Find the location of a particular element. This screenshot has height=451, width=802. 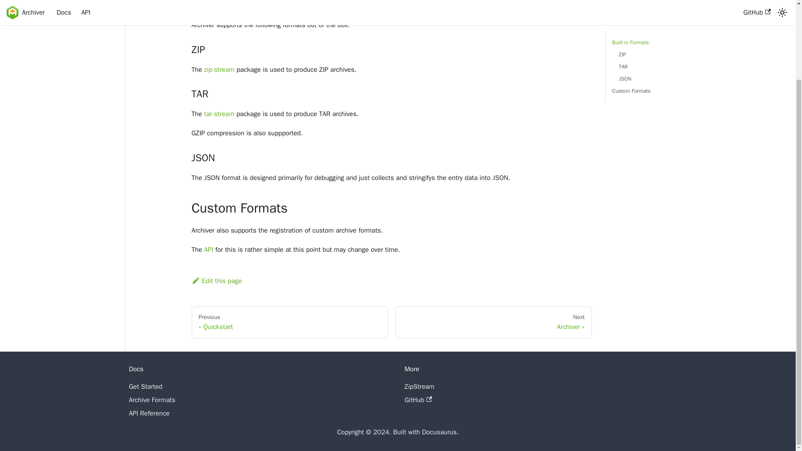

Get Started is located at coordinates (145, 387).